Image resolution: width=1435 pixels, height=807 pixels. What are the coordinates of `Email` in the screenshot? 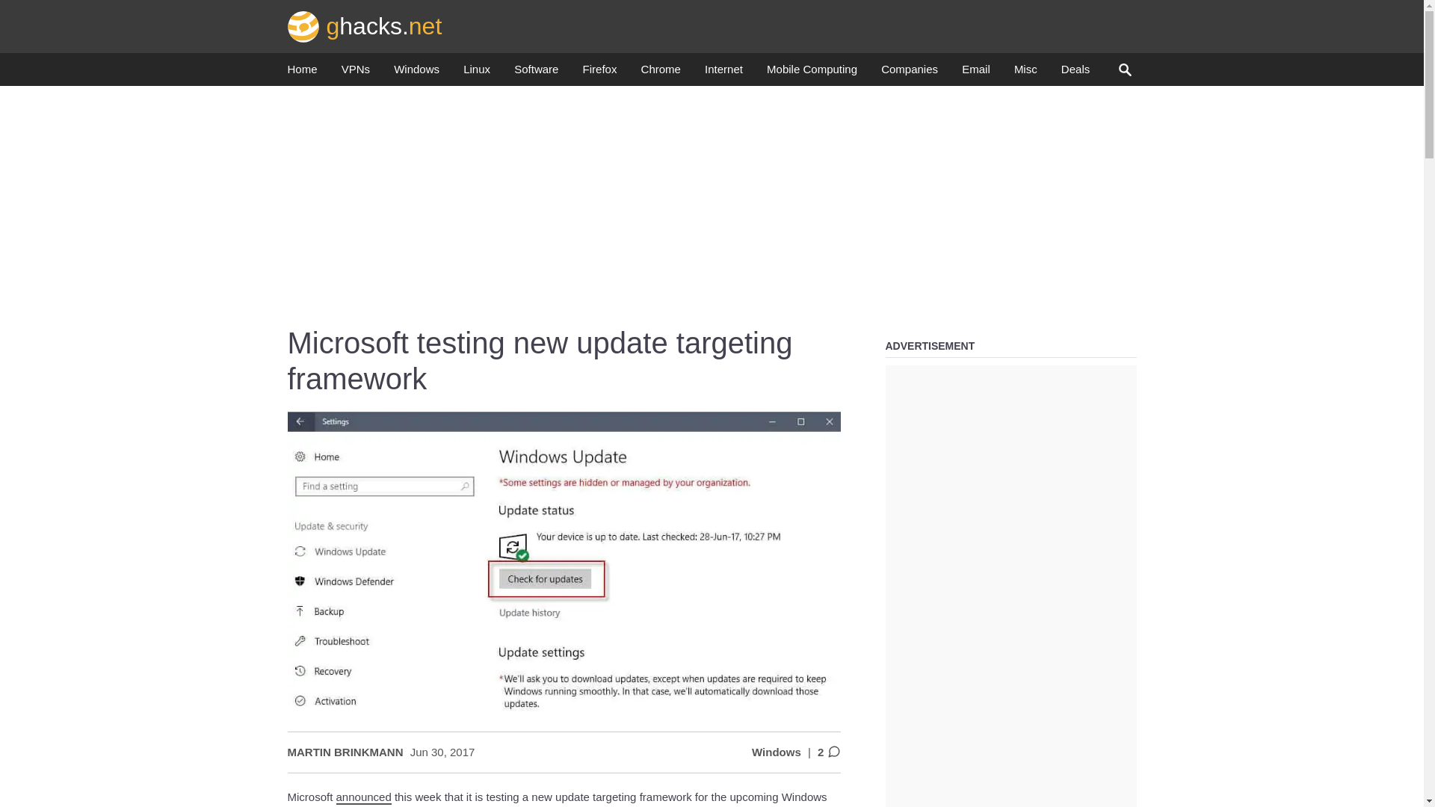 It's located at (975, 73).